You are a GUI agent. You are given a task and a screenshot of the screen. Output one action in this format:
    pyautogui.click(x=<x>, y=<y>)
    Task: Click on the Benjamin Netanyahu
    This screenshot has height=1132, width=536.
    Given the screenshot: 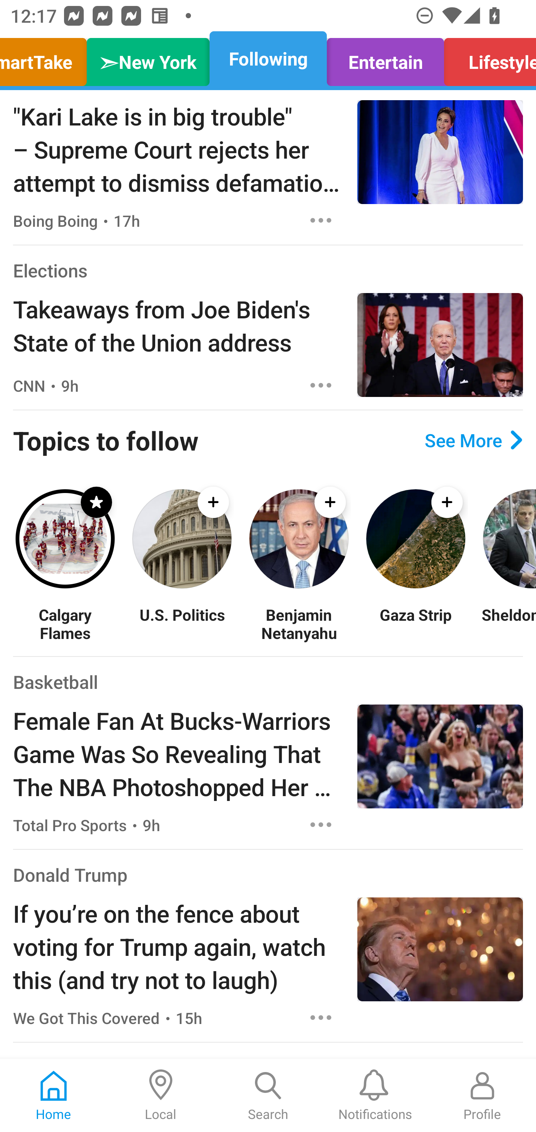 What is the action you would take?
    pyautogui.click(x=299, y=623)
    